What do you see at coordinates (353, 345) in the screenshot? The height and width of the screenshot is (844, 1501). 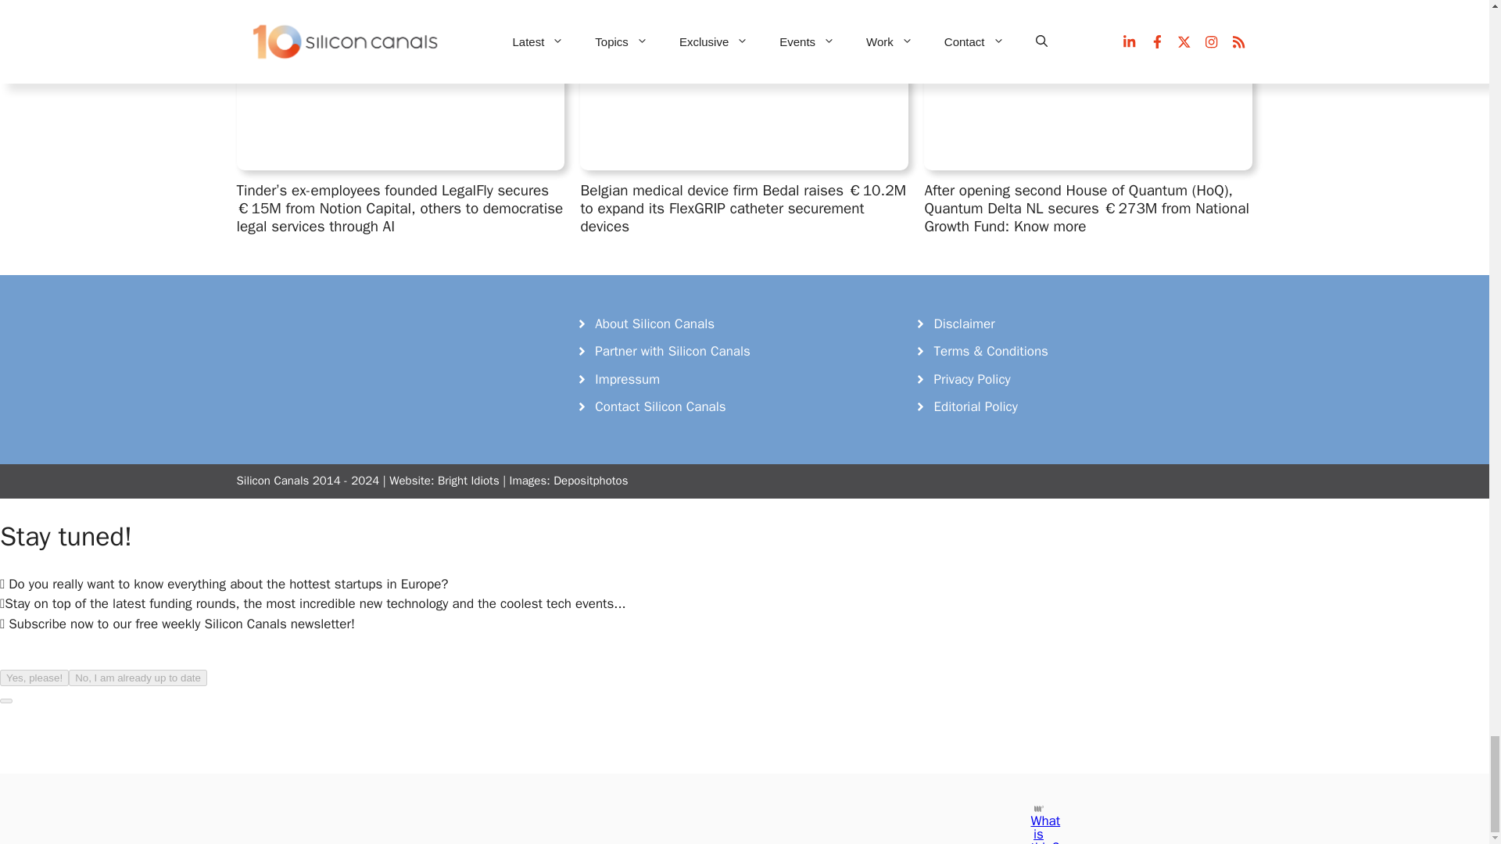 I see `Silicon Canals logo white SC` at bounding box center [353, 345].